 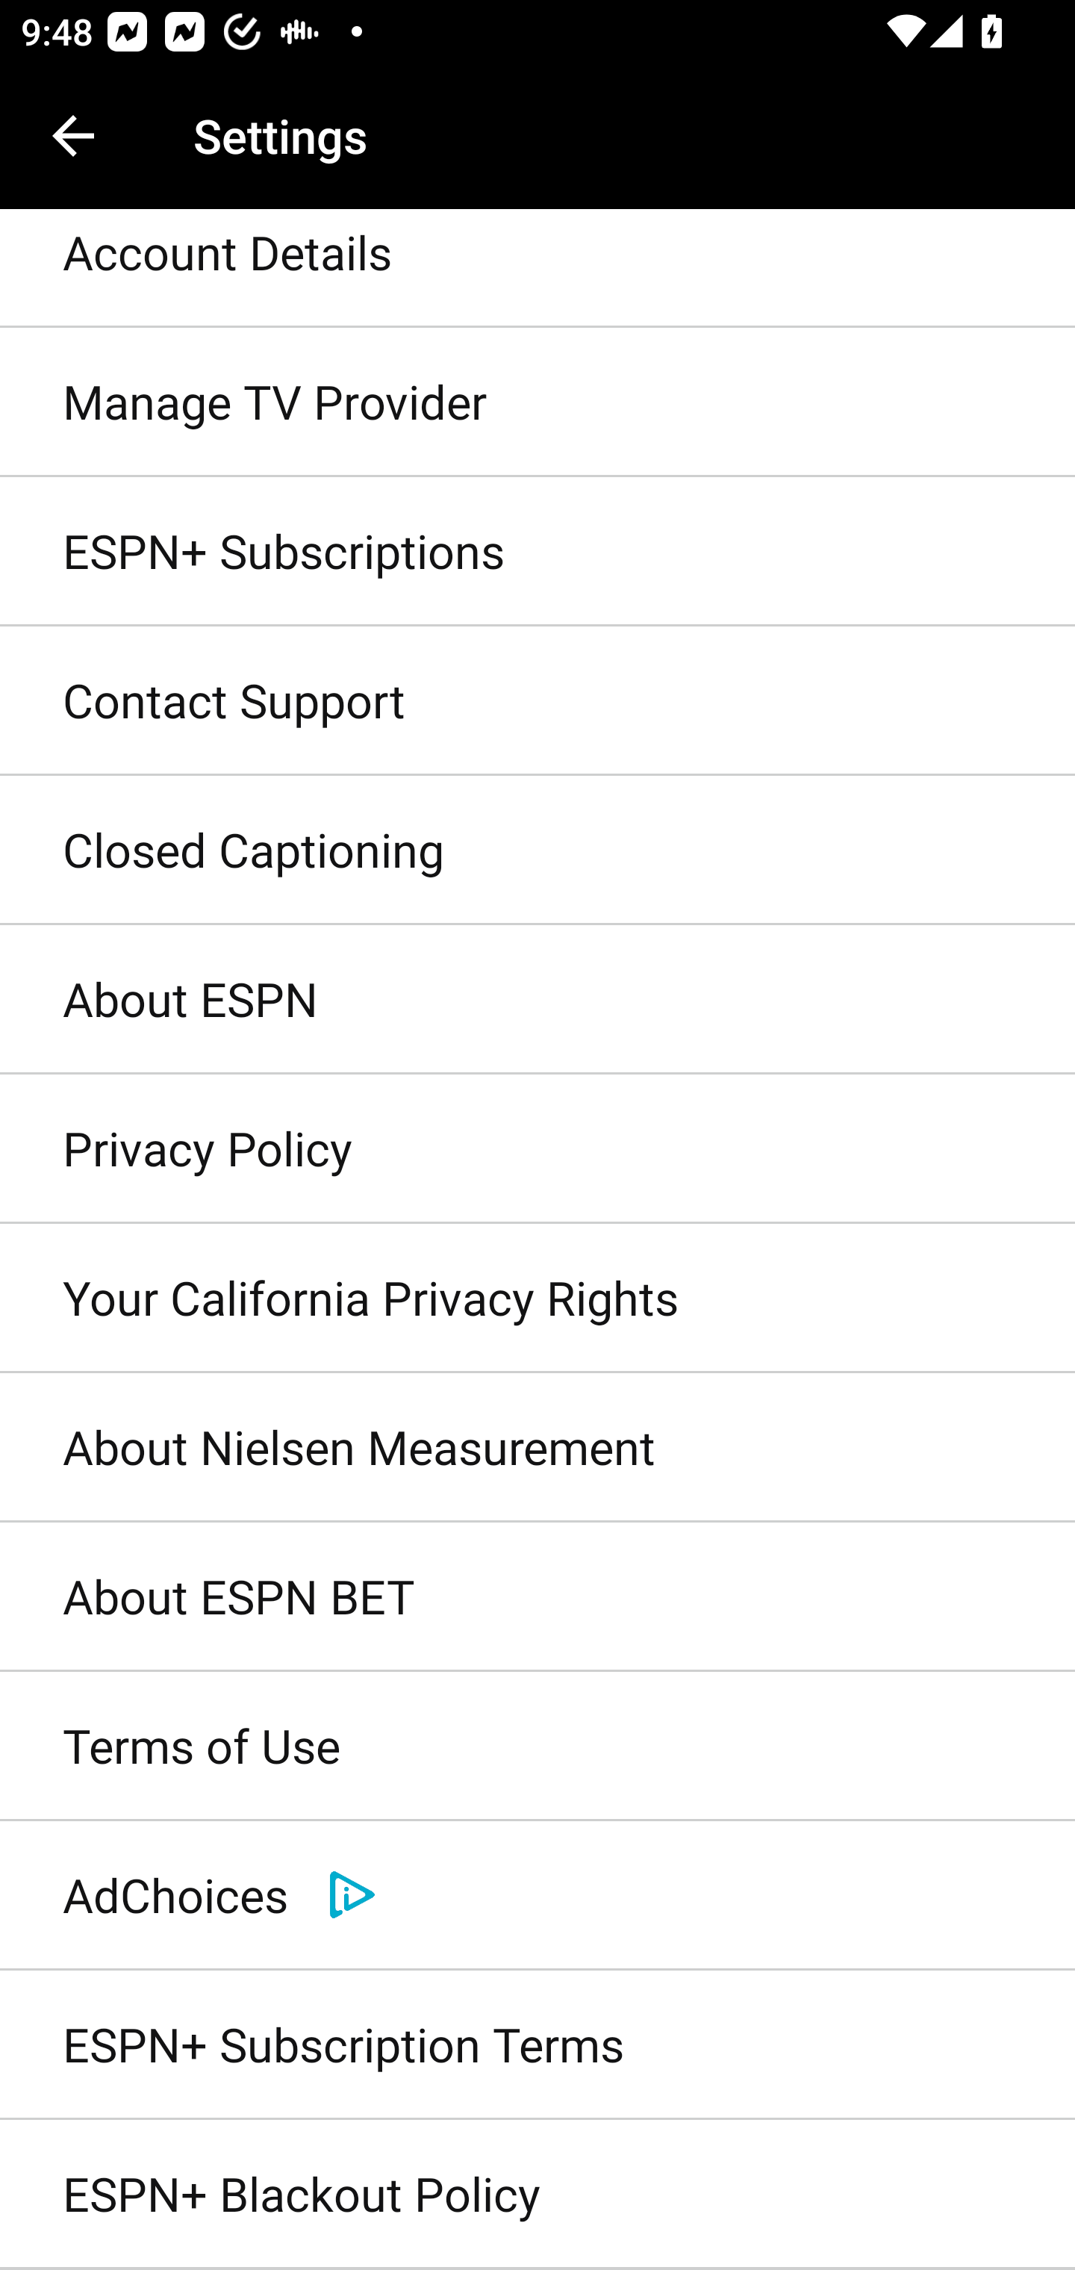 What do you see at coordinates (537, 402) in the screenshot?
I see `Manage TV Provider` at bounding box center [537, 402].